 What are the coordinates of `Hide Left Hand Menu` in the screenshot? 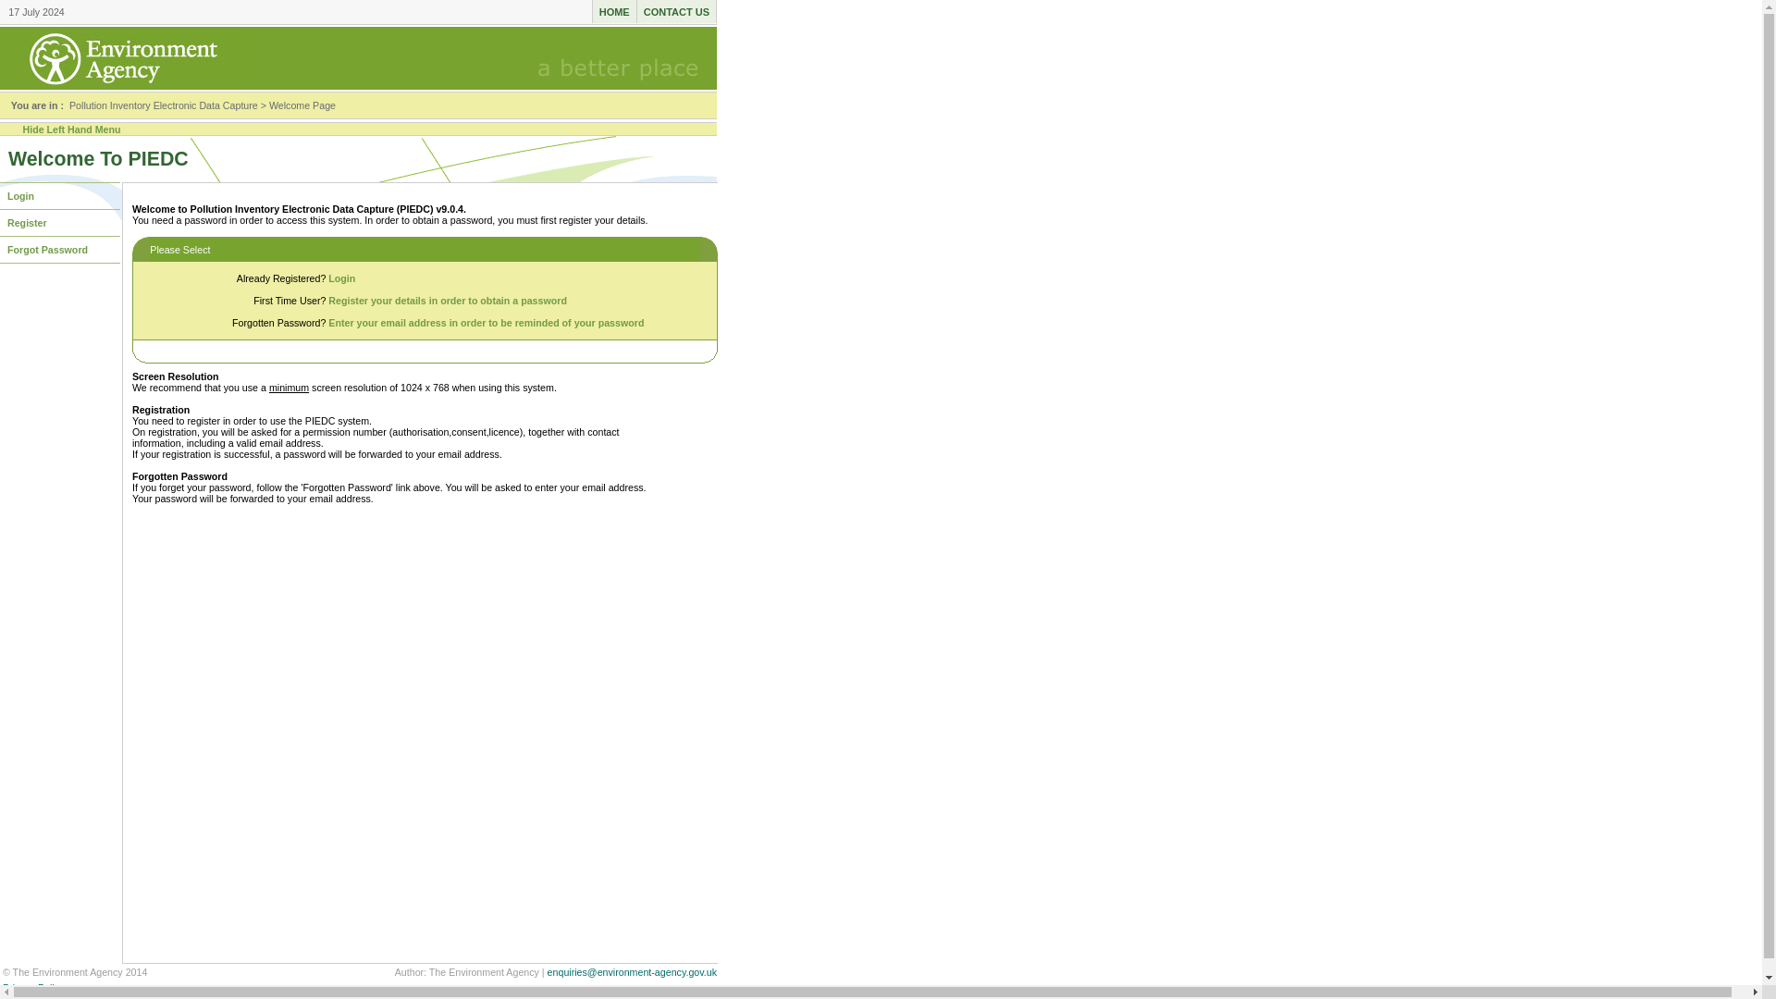 It's located at (70, 129).